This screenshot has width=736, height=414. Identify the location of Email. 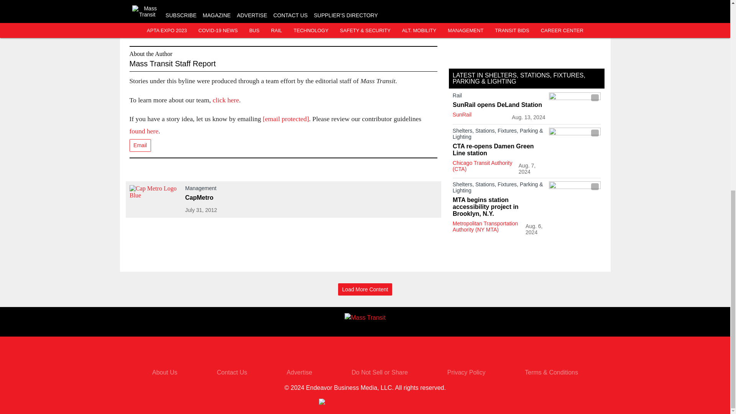
(140, 145).